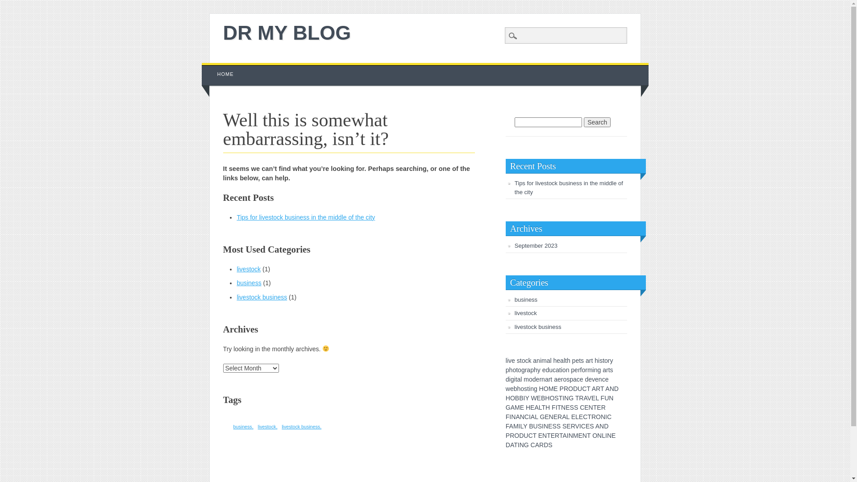  What do you see at coordinates (581, 370) in the screenshot?
I see `f` at bounding box center [581, 370].